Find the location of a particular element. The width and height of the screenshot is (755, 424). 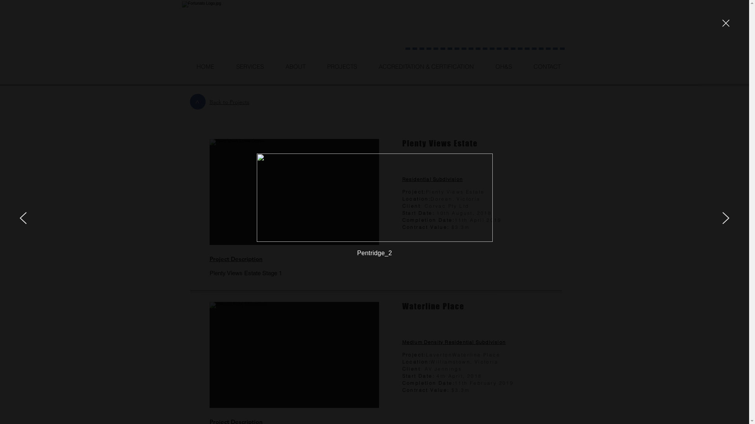

ACCREDITATION & CERTIFICATION is located at coordinates (425, 67).